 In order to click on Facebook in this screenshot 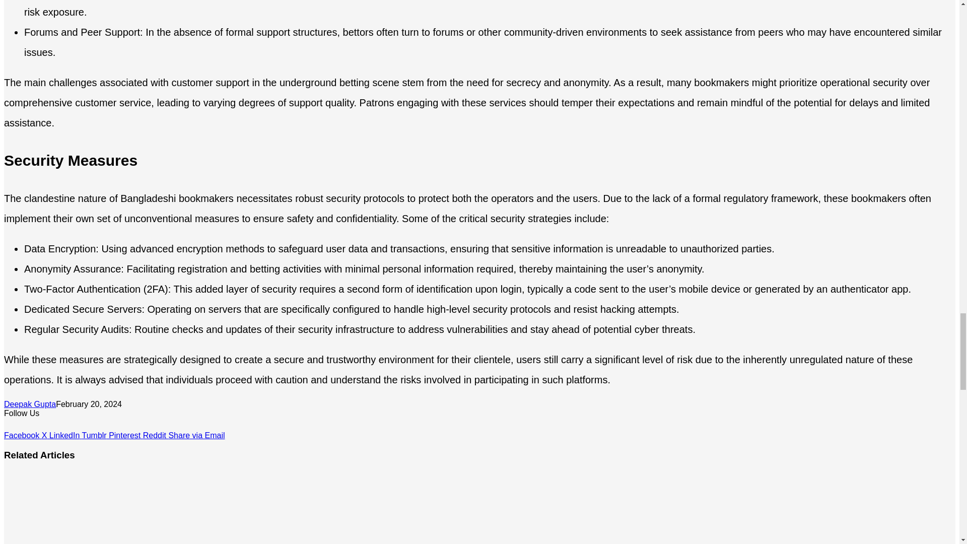, I will do `click(22, 435)`.